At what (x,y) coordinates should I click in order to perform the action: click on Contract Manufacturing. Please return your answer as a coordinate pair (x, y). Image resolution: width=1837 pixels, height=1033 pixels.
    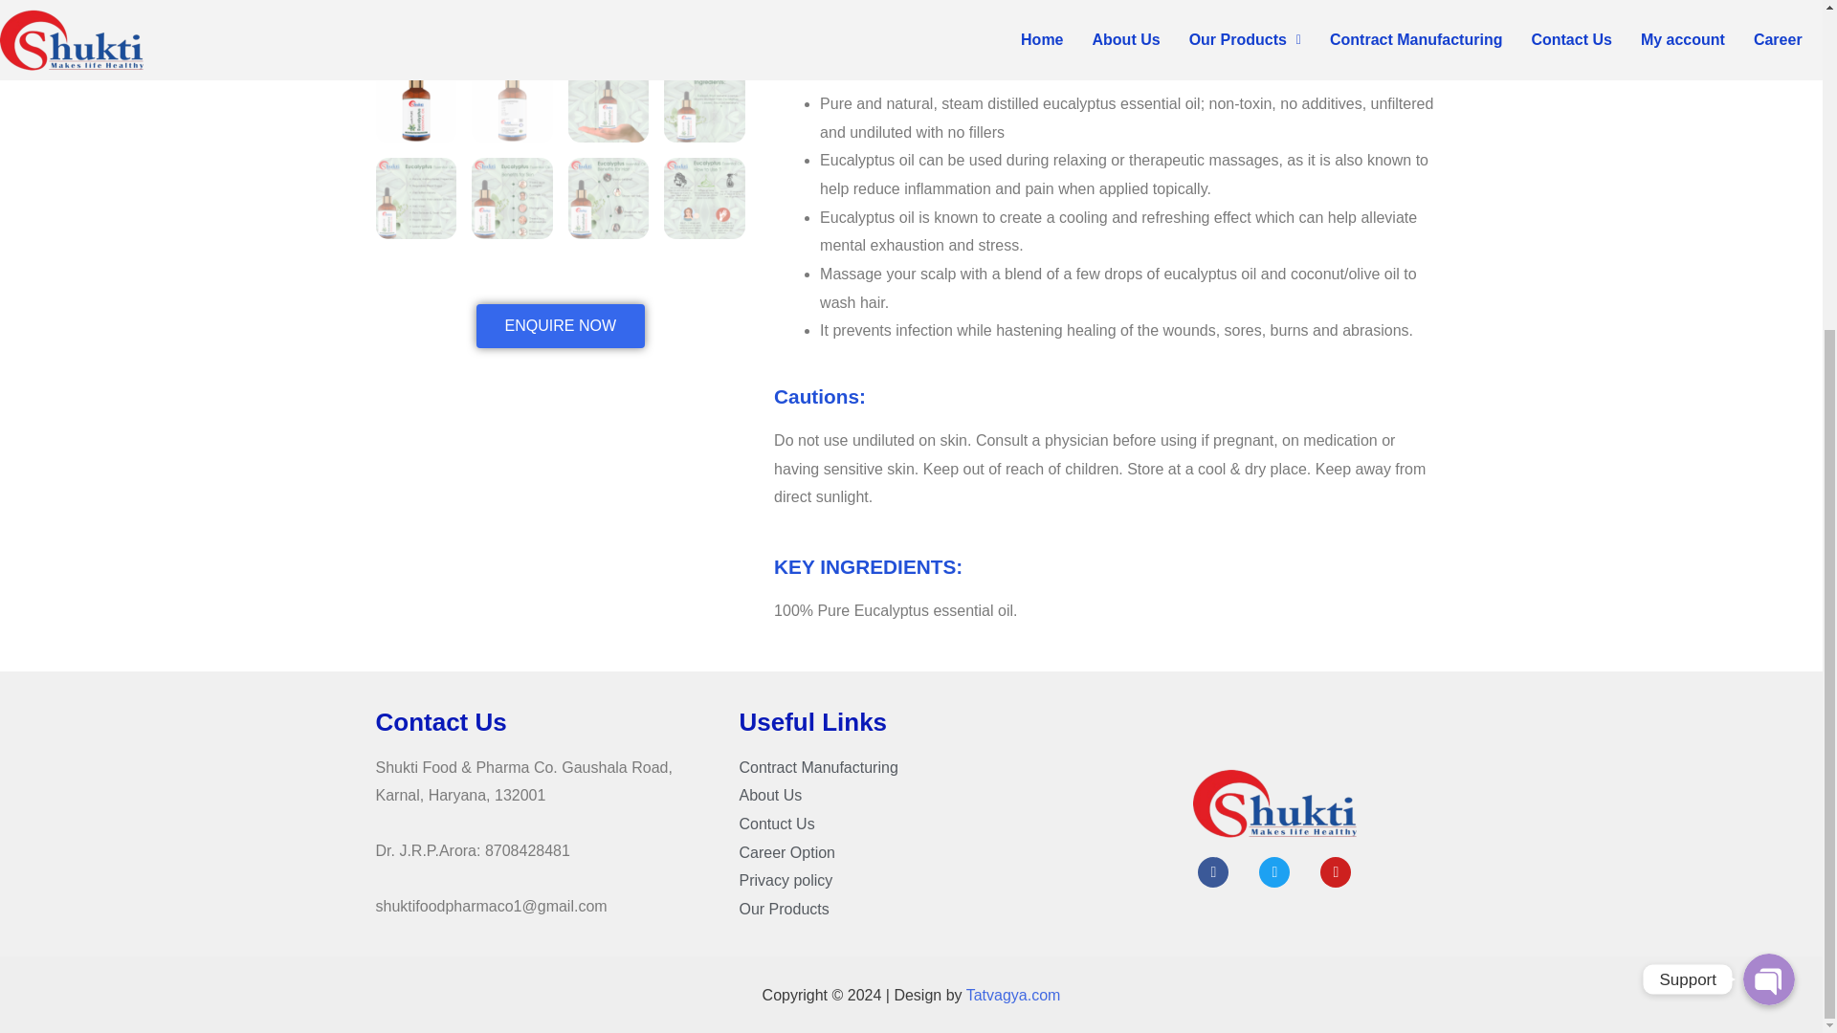
    Looking at the image, I should click on (911, 767).